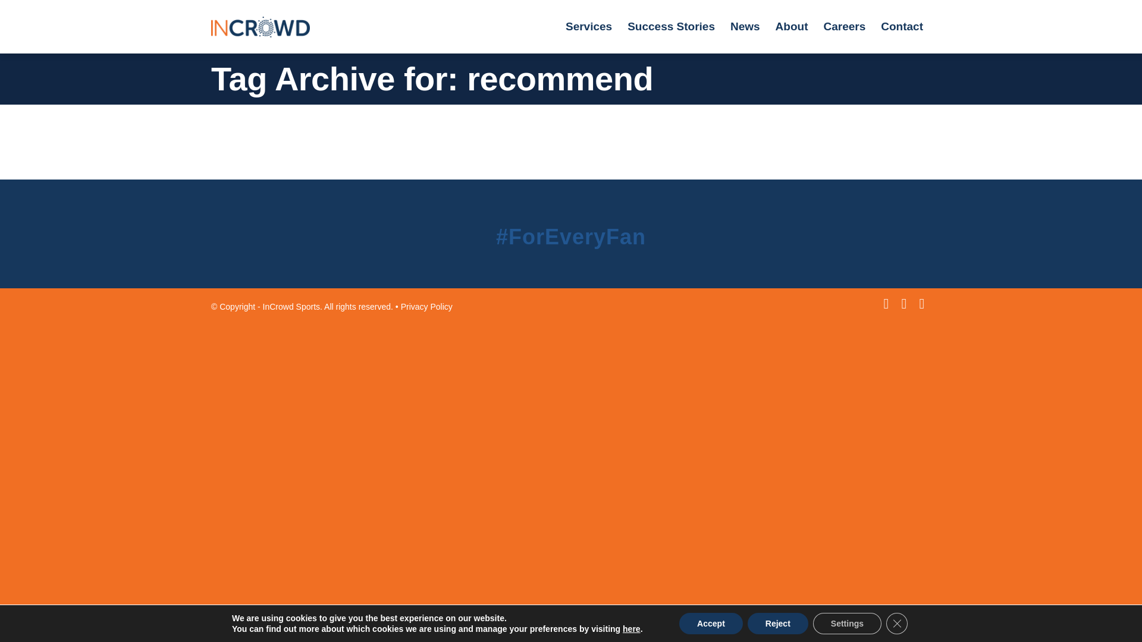 The height and width of the screenshot is (642, 1142). Describe the element at coordinates (671, 26) in the screenshot. I see `Success Stories` at that location.